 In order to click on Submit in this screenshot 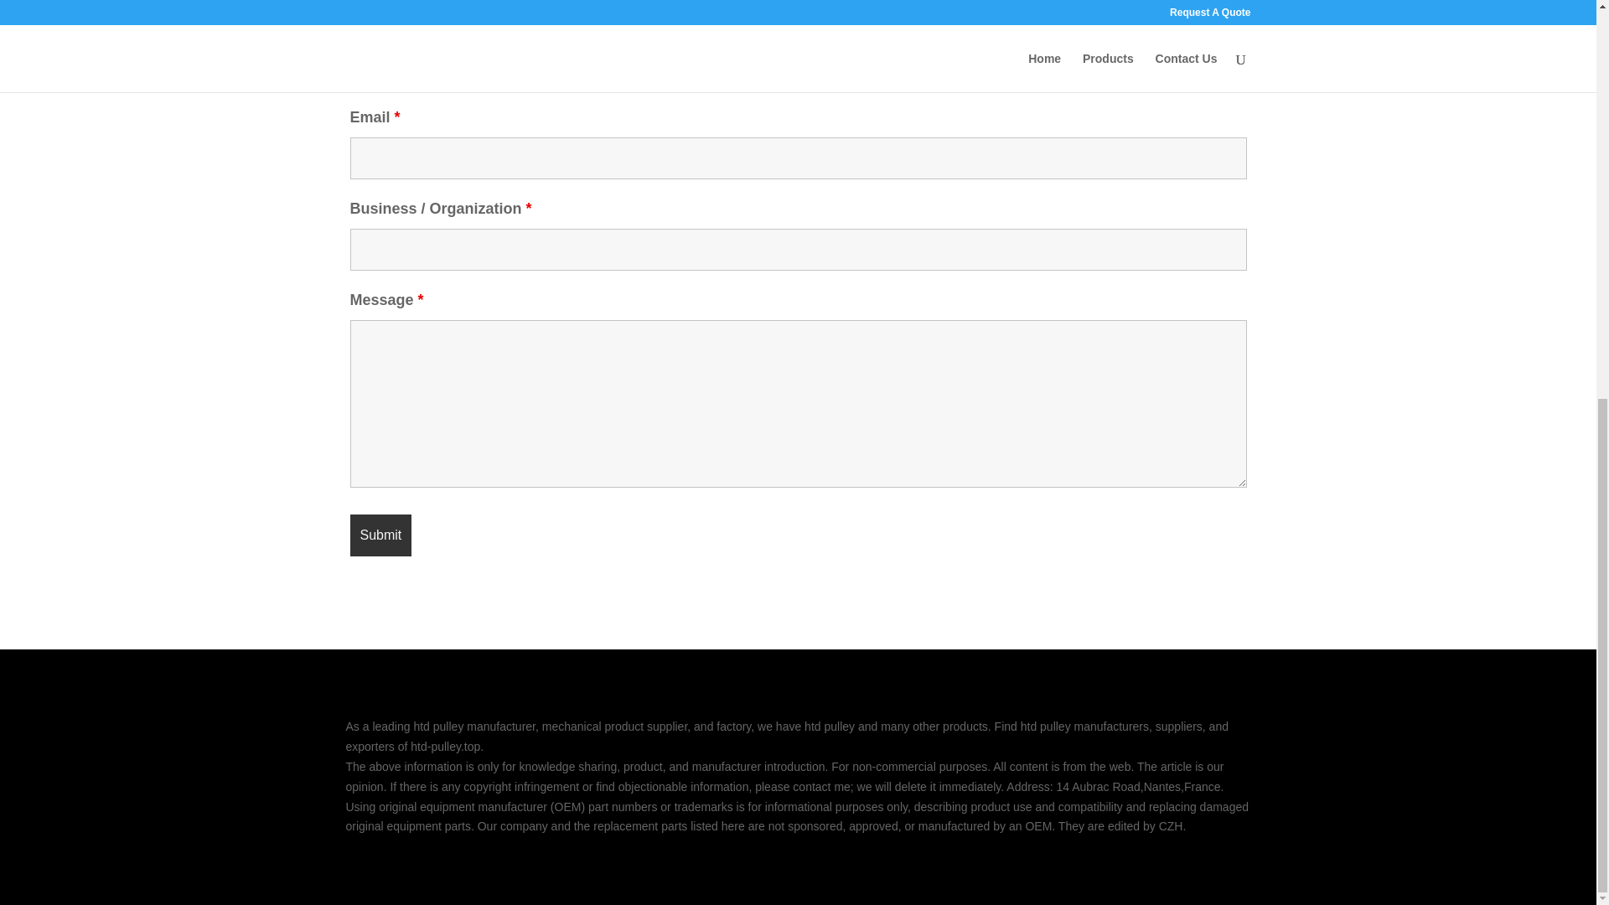, I will do `click(380, 535)`.